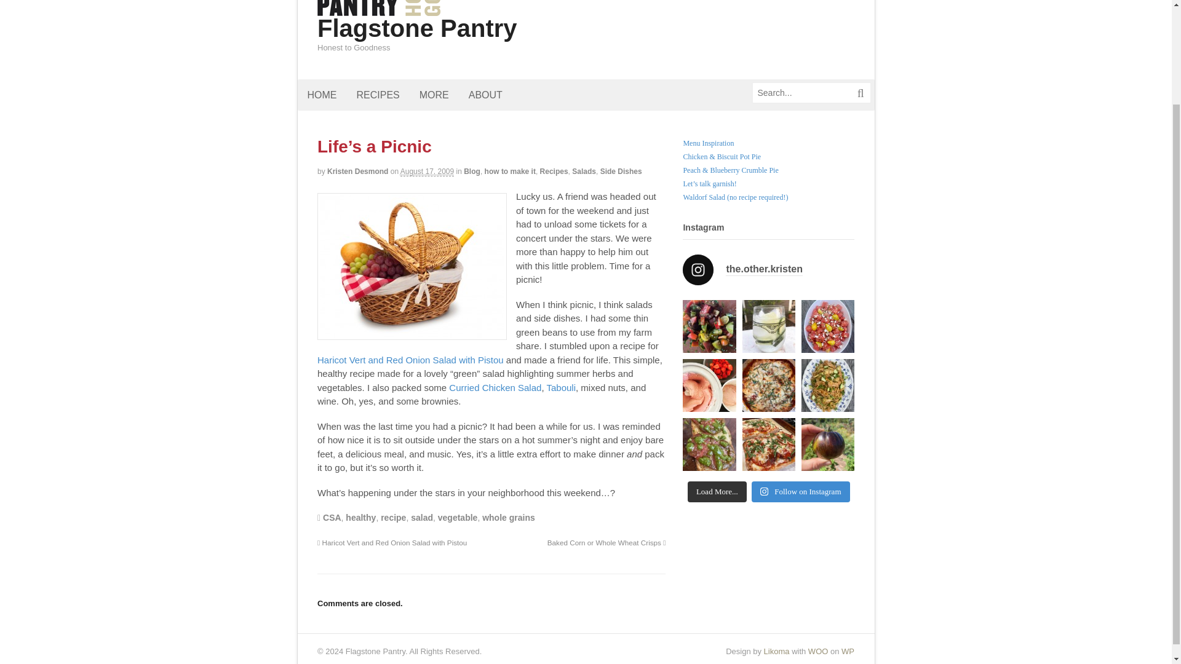 The image size is (1181, 664). What do you see at coordinates (378, 95) in the screenshot?
I see `RECIPES` at bounding box center [378, 95].